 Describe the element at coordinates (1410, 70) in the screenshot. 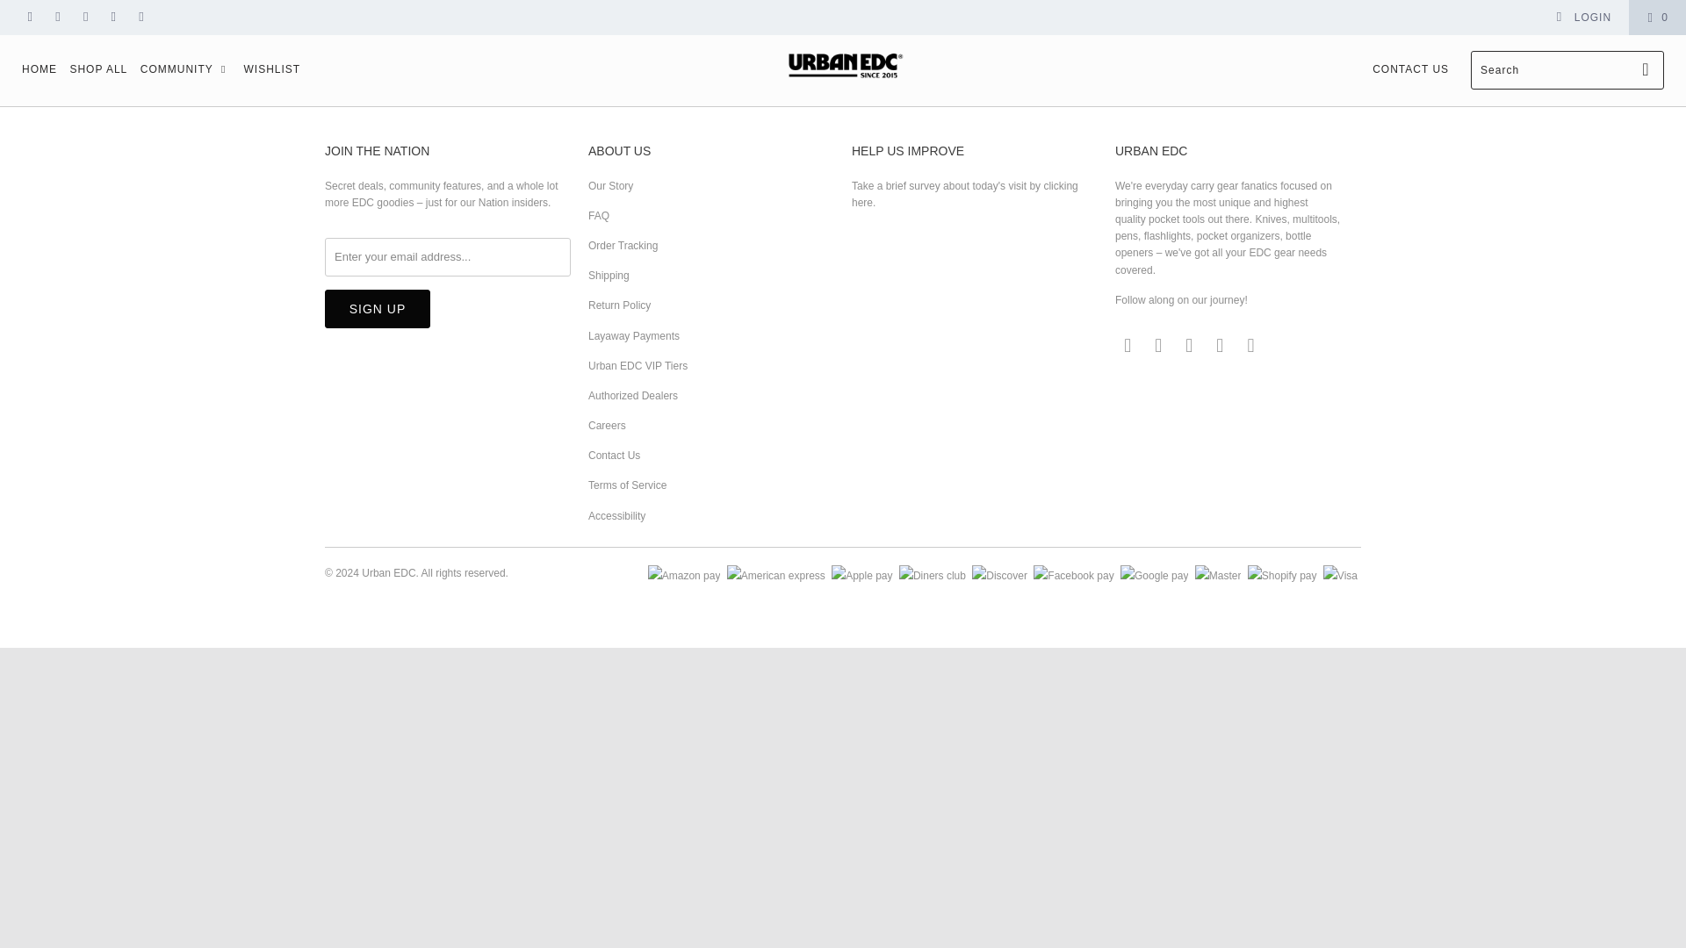

I see `CONTACT US` at that location.